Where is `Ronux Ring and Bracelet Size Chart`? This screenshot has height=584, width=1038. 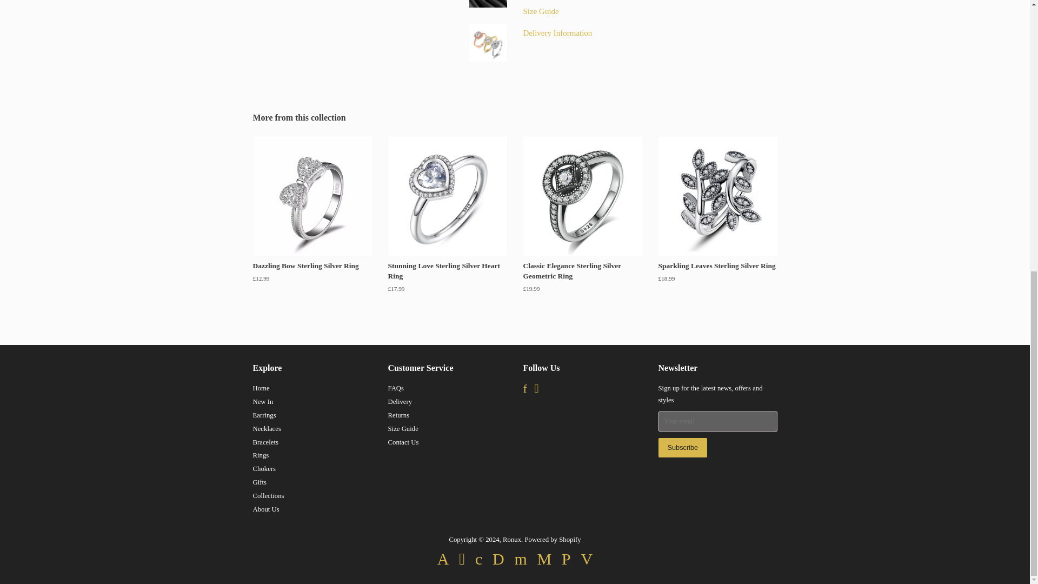 Ronux Ring and Bracelet Size Chart is located at coordinates (541, 11).